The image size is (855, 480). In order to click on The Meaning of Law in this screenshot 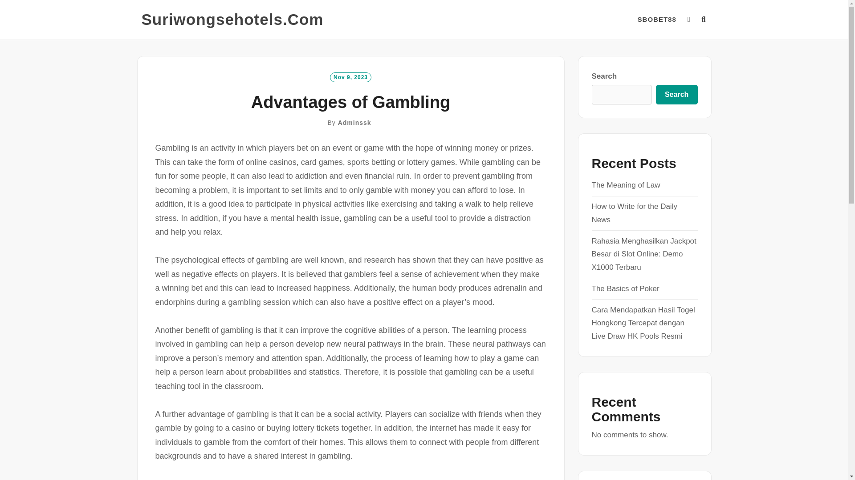, I will do `click(626, 185)`.